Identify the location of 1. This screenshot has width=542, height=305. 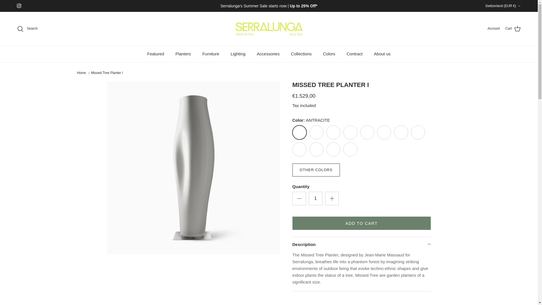
(316, 198).